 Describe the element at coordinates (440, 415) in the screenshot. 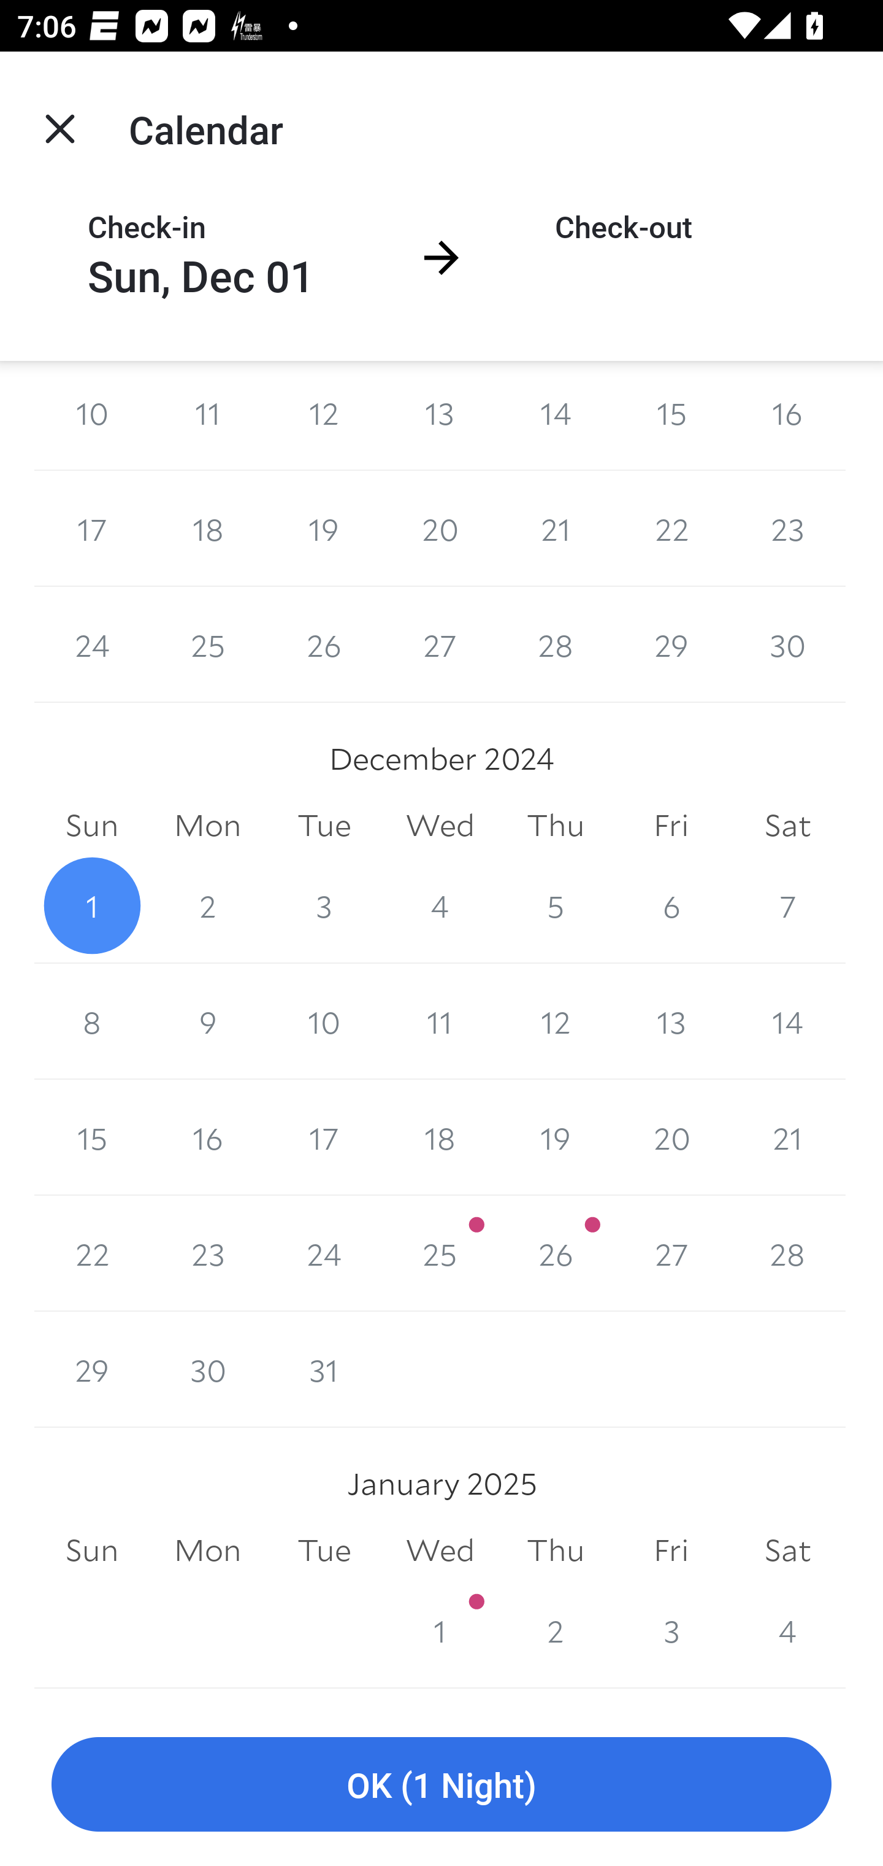

I see `13 13 November 2024` at that location.